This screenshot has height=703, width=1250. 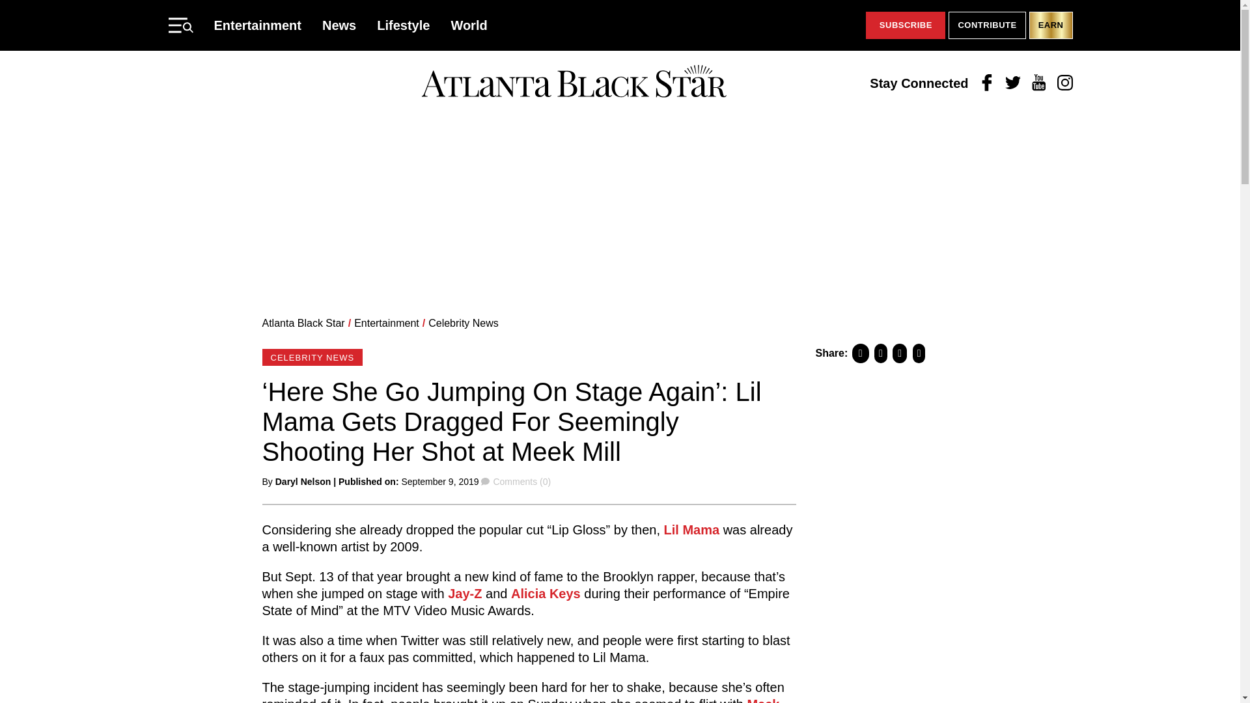 I want to click on Atlanta Black Star, so click(x=303, y=323).